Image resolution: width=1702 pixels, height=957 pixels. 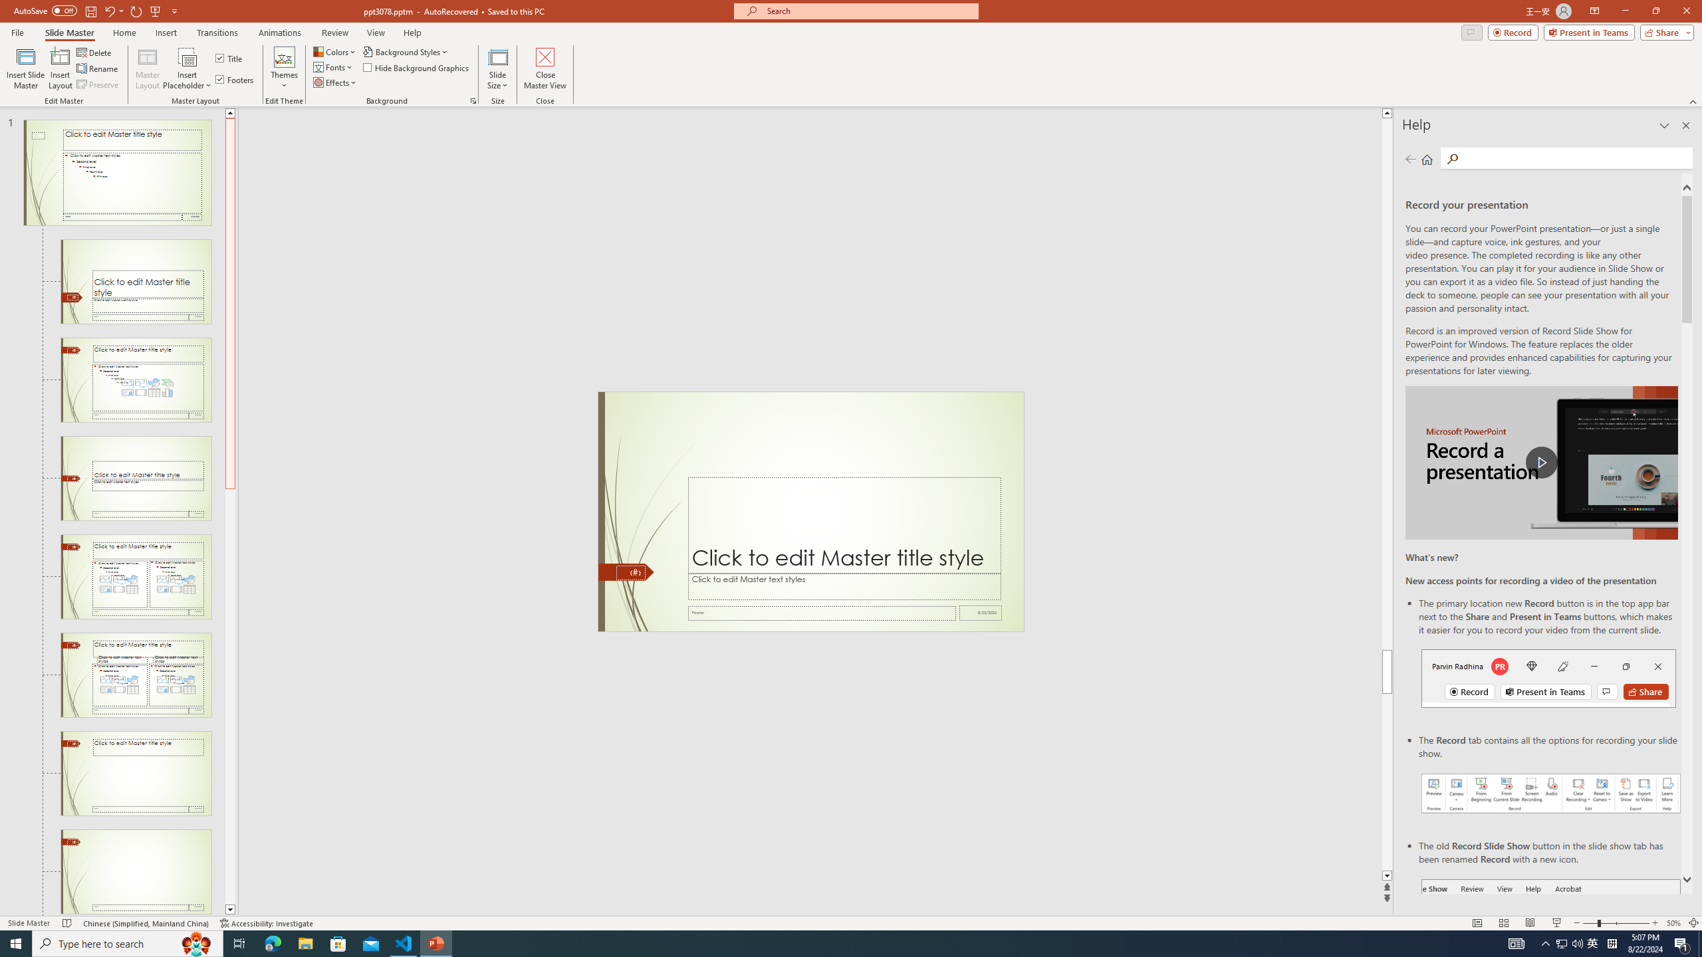 What do you see at coordinates (336, 82) in the screenshot?
I see `Effects` at bounding box center [336, 82].